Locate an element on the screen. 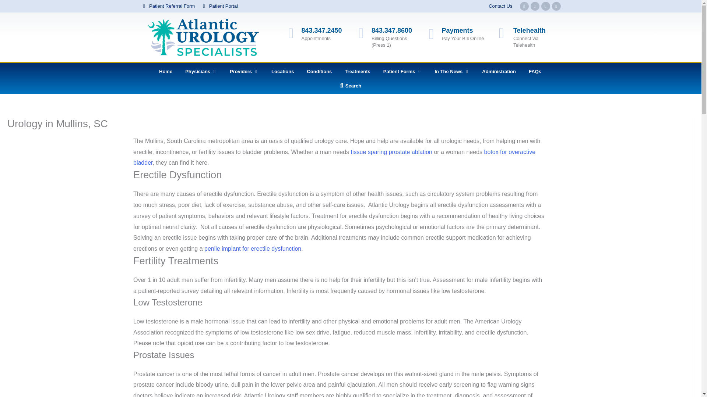 This screenshot has width=707, height=397. Providers is located at coordinates (241, 71).